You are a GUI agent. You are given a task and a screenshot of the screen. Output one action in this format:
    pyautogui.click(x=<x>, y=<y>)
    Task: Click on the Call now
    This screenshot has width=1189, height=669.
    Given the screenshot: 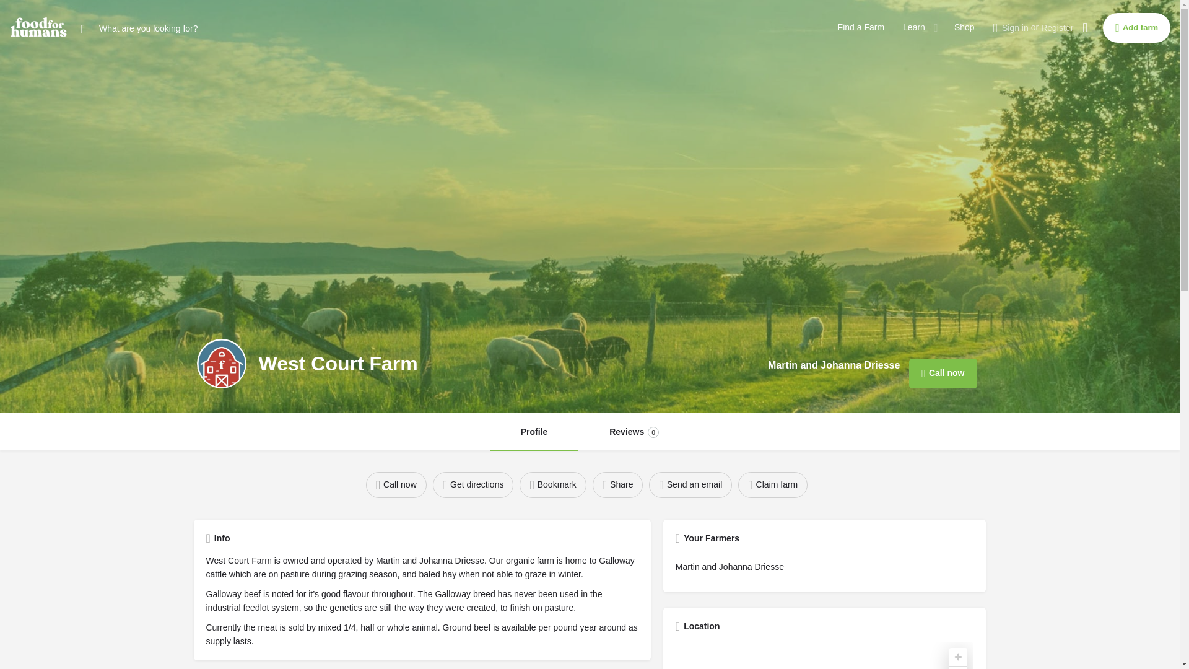 What is the action you would take?
    pyautogui.click(x=396, y=484)
    